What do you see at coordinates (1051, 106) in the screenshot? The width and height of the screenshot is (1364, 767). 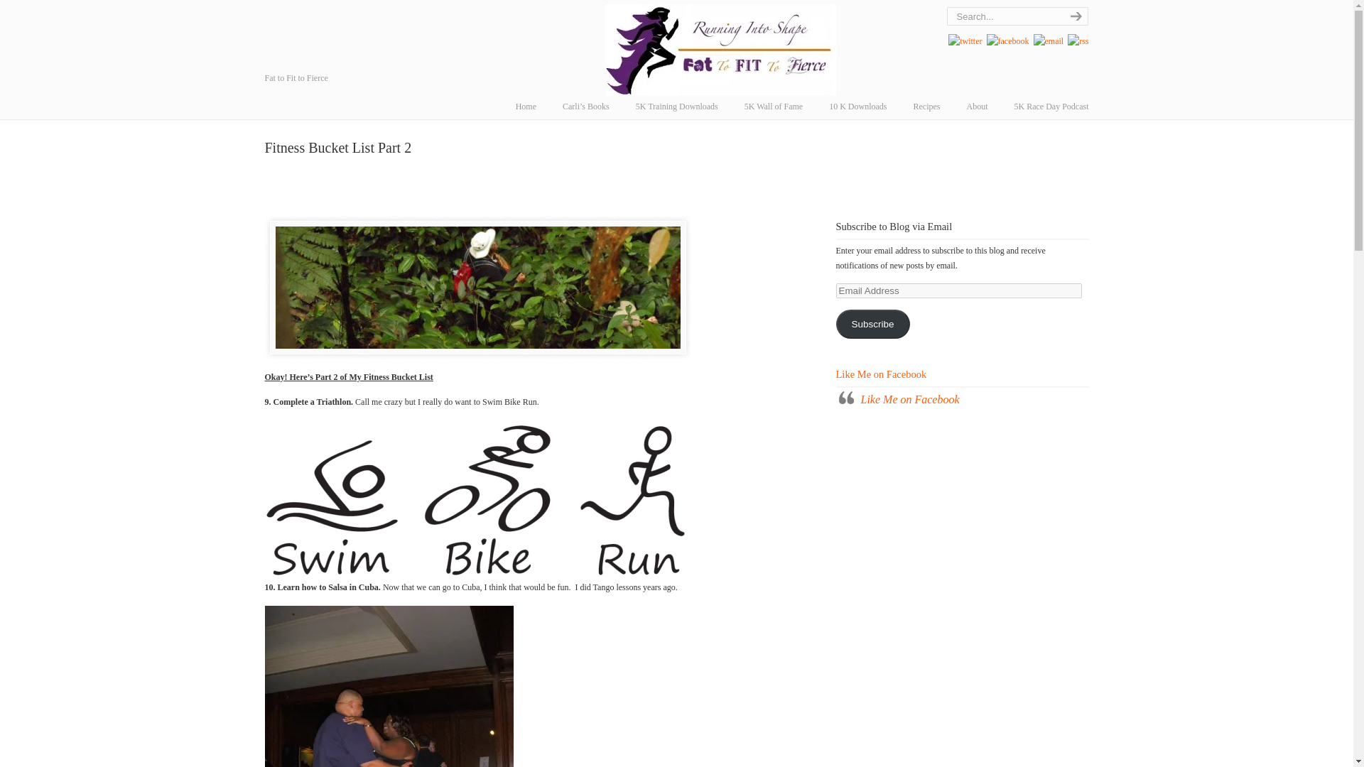 I see `5K Race Day Podcast` at bounding box center [1051, 106].